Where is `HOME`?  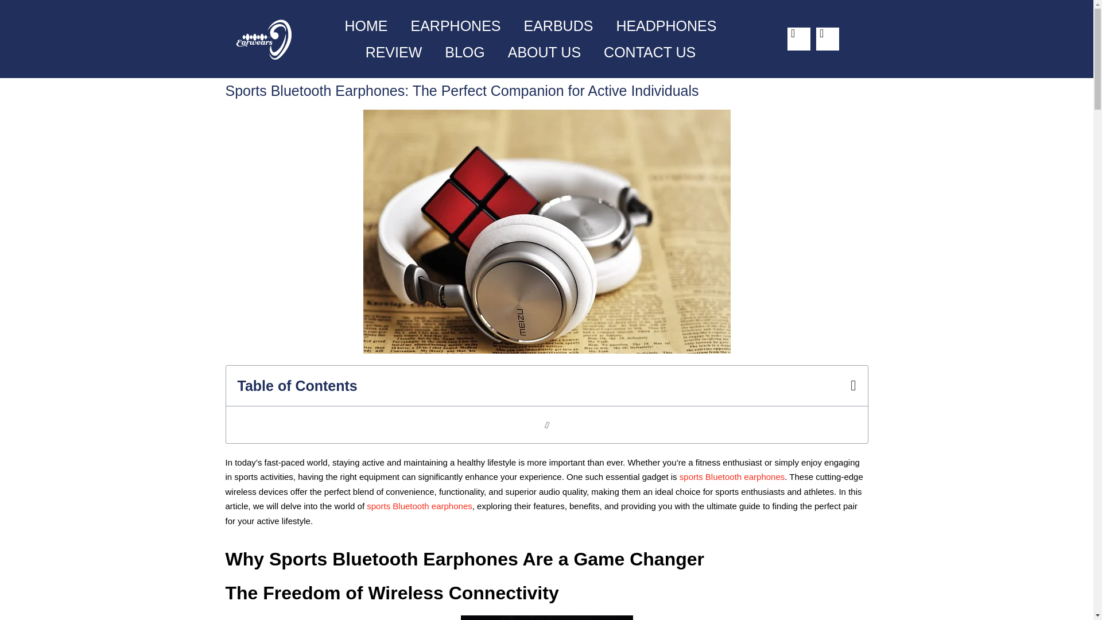
HOME is located at coordinates (366, 25).